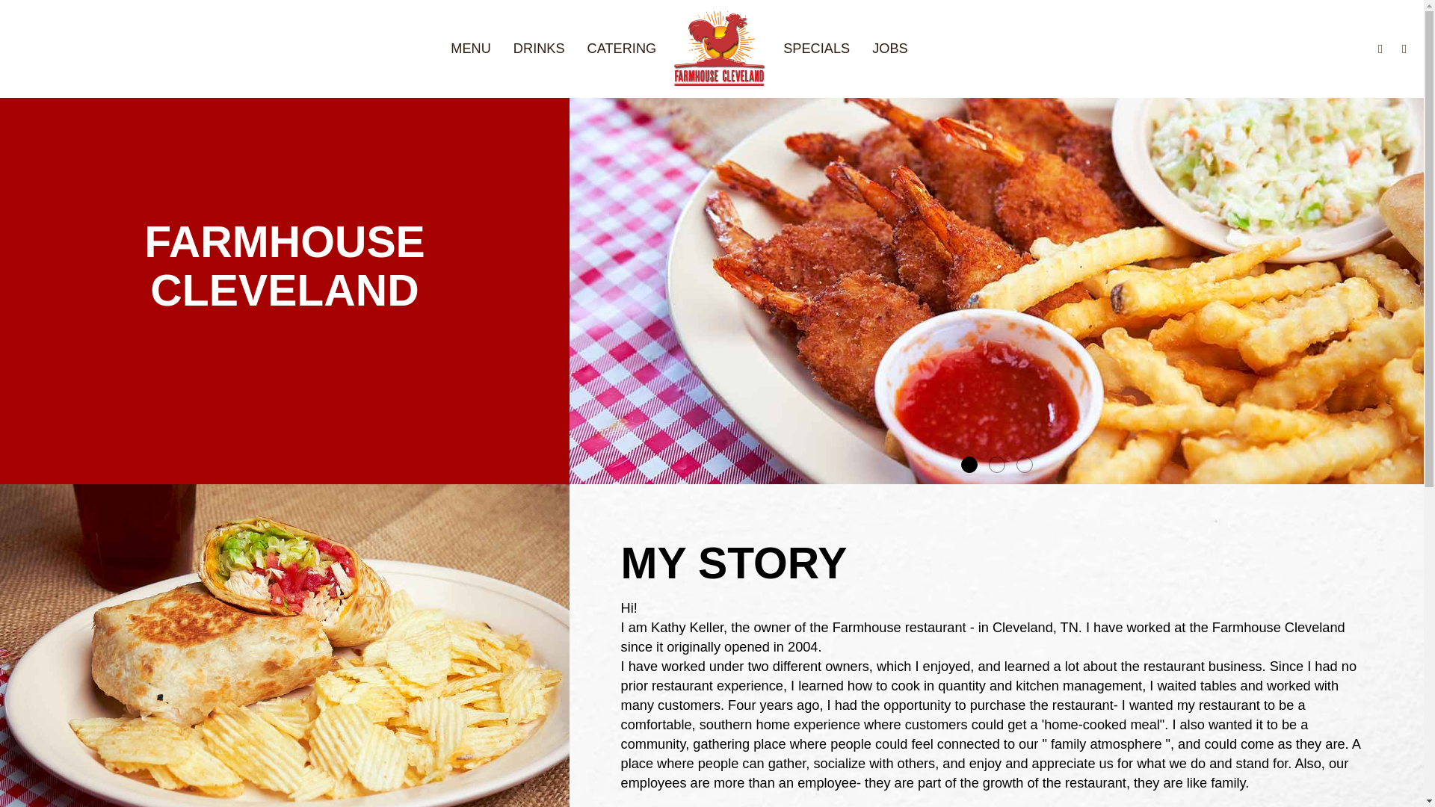 This screenshot has width=1435, height=807. What do you see at coordinates (540, 48) in the screenshot?
I see `DRINKS` at bounding box center [540, 48].